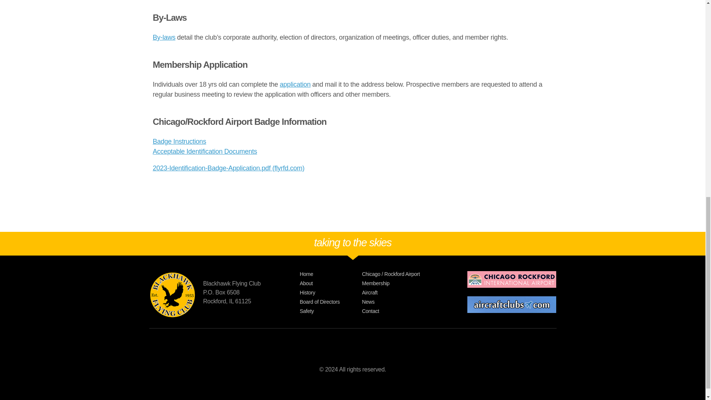  Describe the element at coordinates (408, 302) in the screenshot. I see `News` at that location.